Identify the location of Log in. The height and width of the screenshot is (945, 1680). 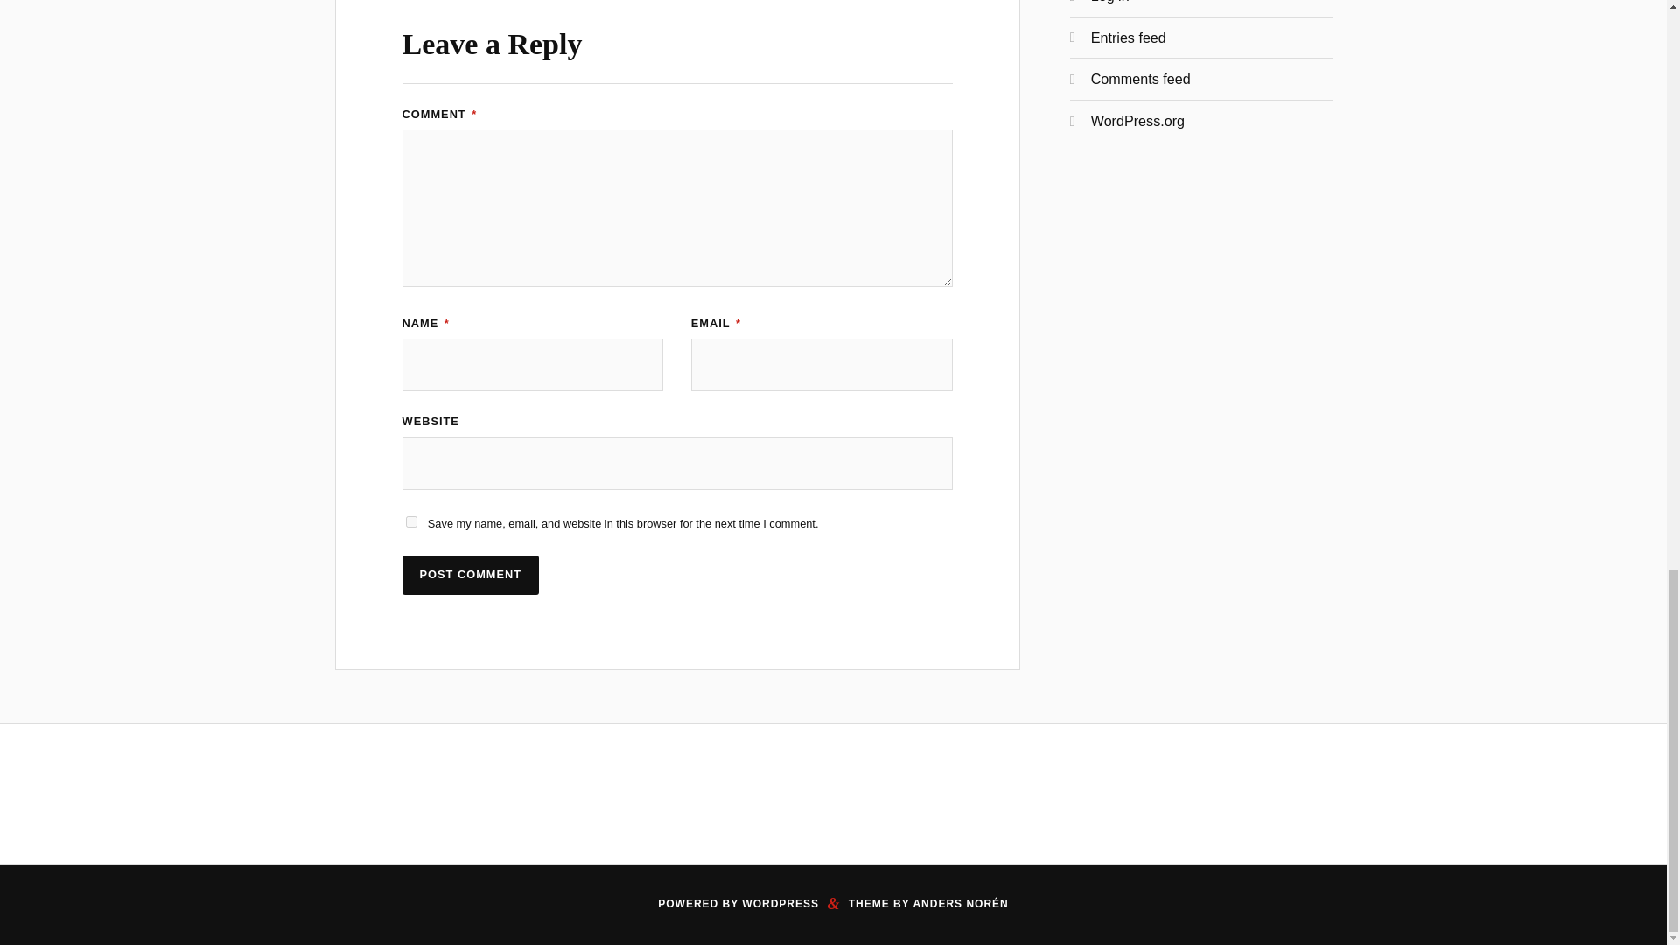
(1109, 2).